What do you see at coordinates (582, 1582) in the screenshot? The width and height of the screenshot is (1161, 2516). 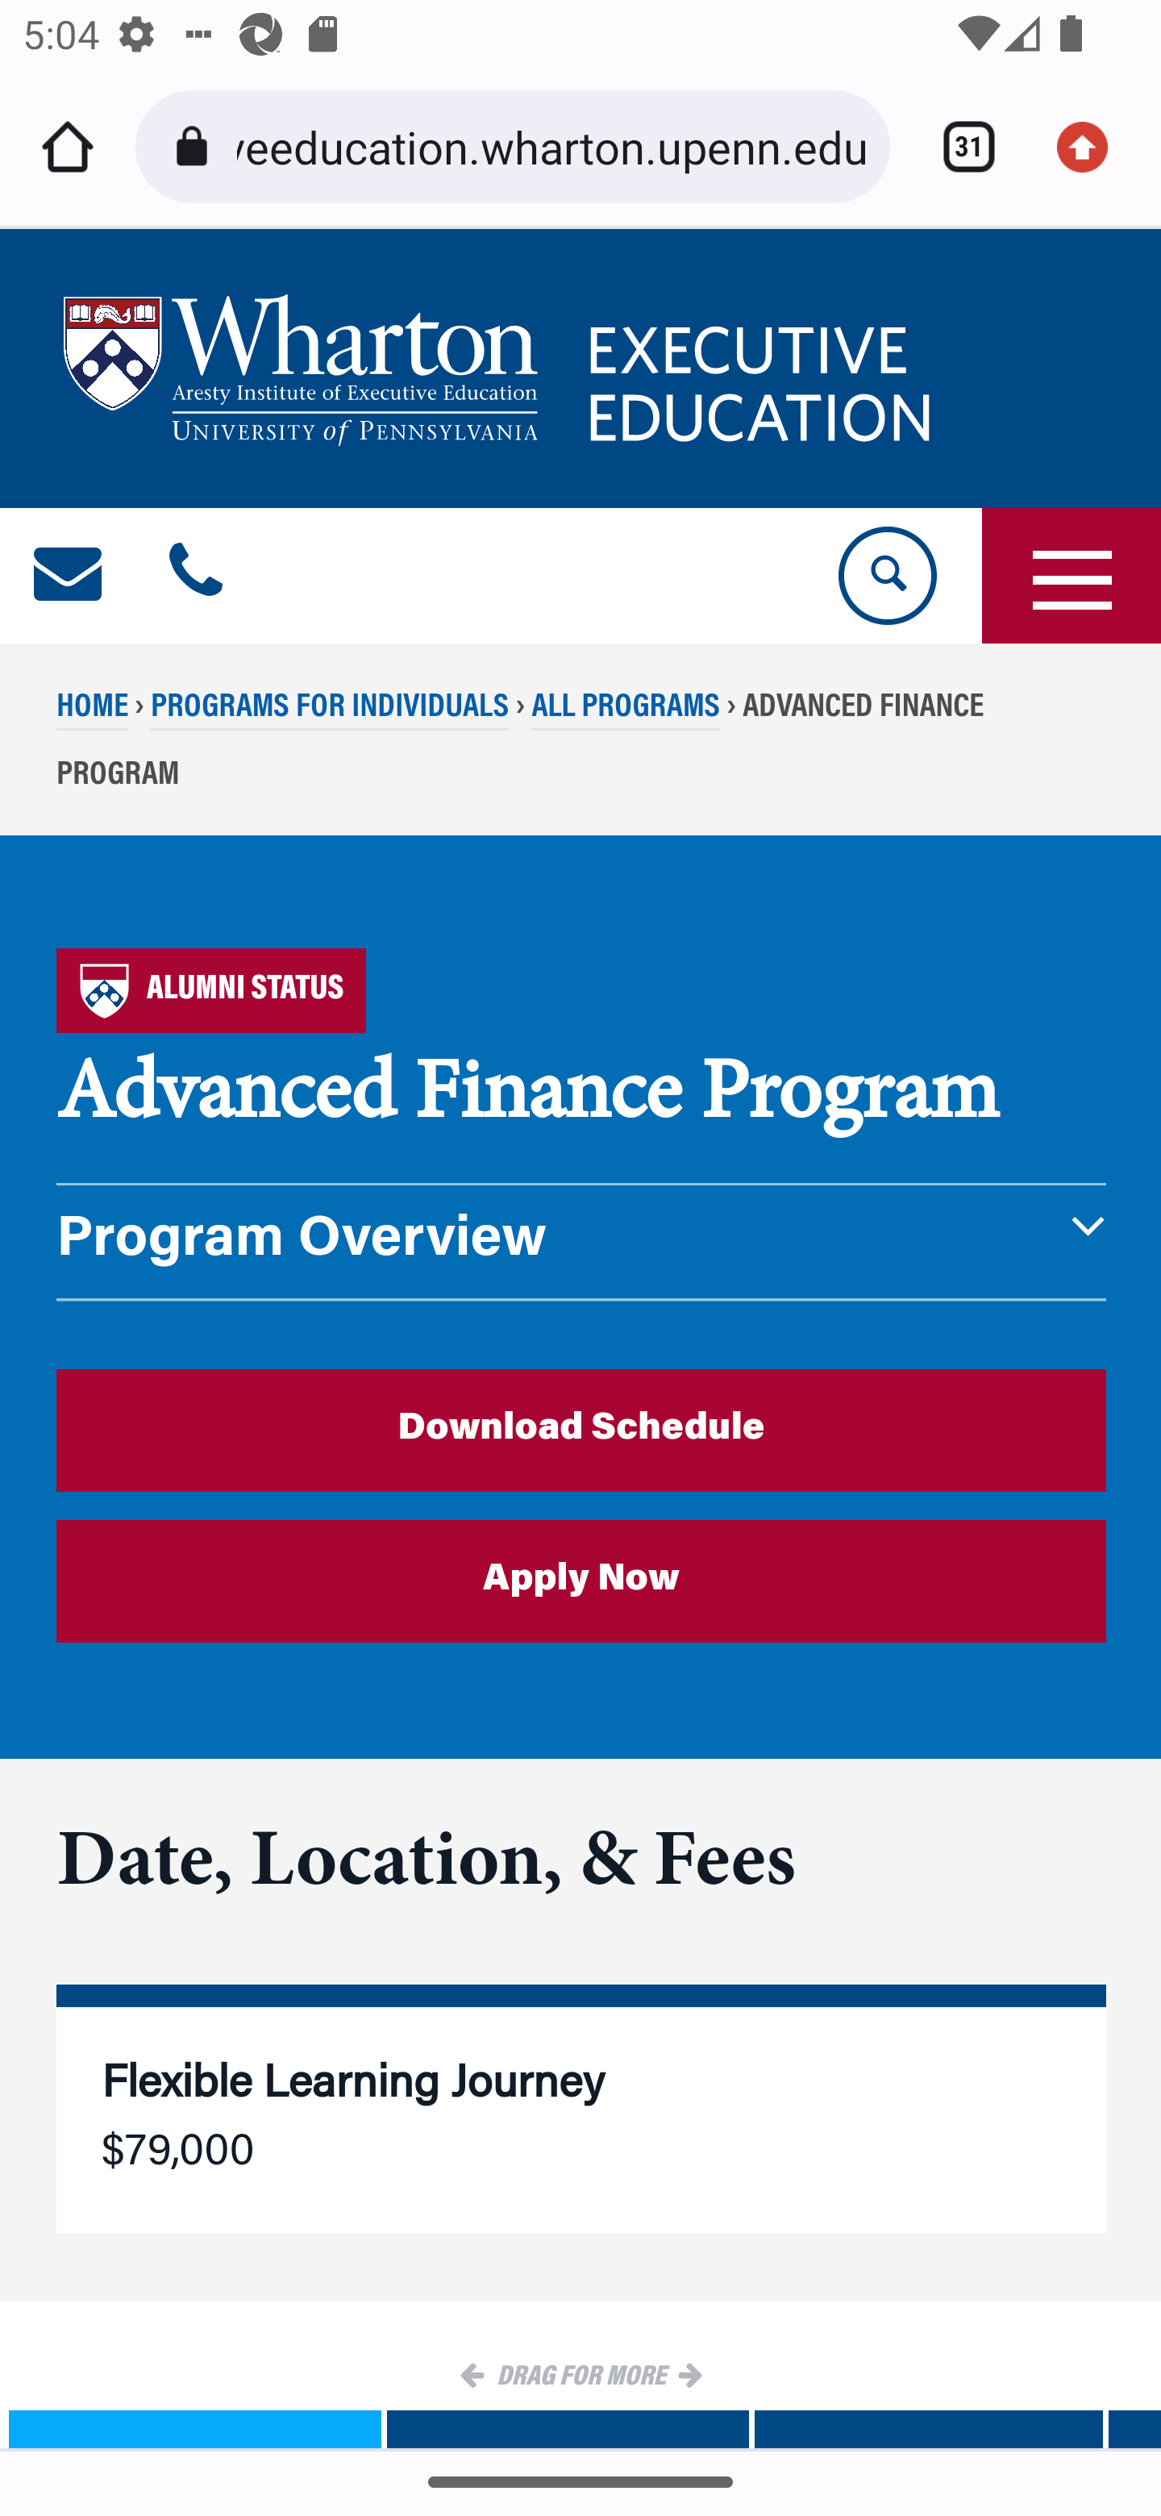 I see `Apply Now` at bounding box center [582, 1582].